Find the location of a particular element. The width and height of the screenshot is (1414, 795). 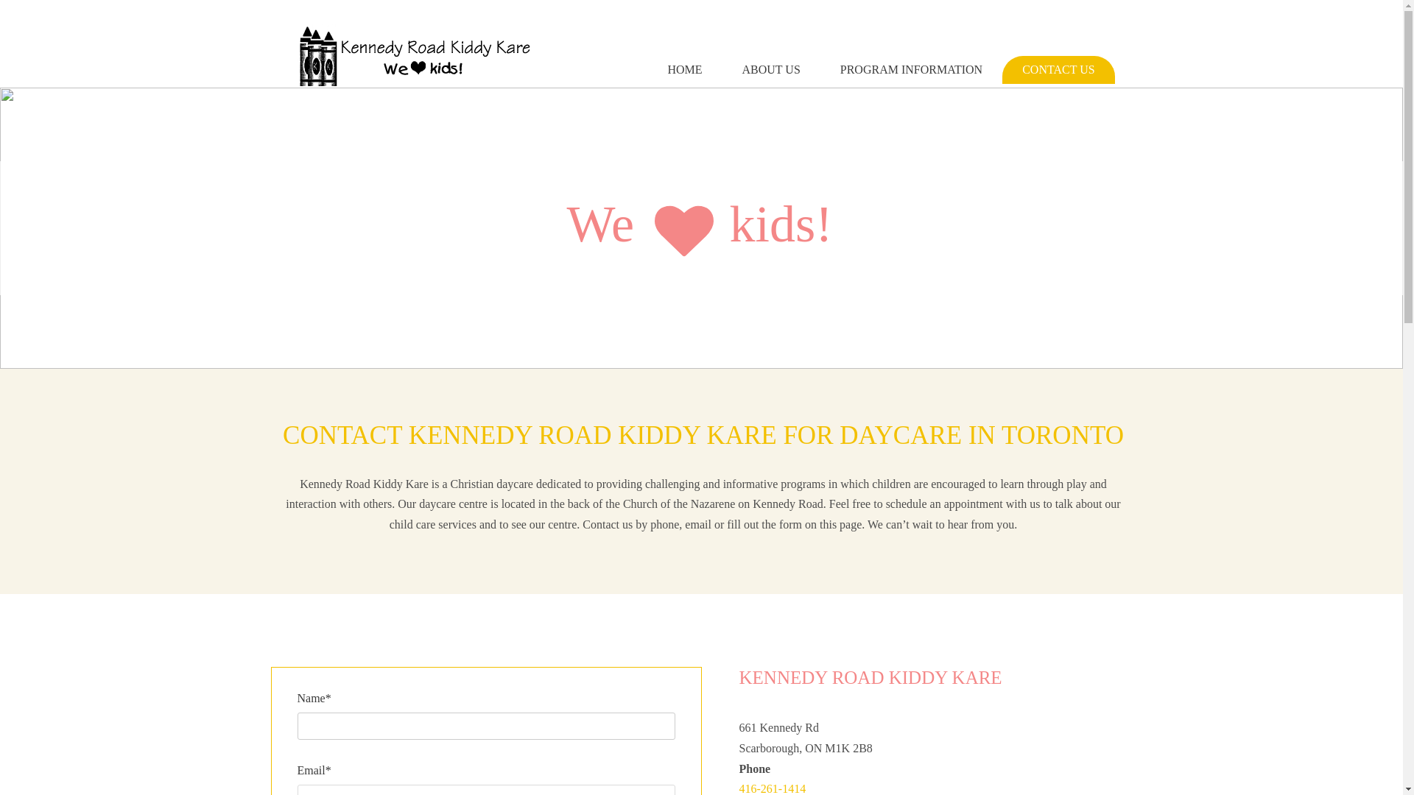

ABOUT US is located at coordinates (771, 69).